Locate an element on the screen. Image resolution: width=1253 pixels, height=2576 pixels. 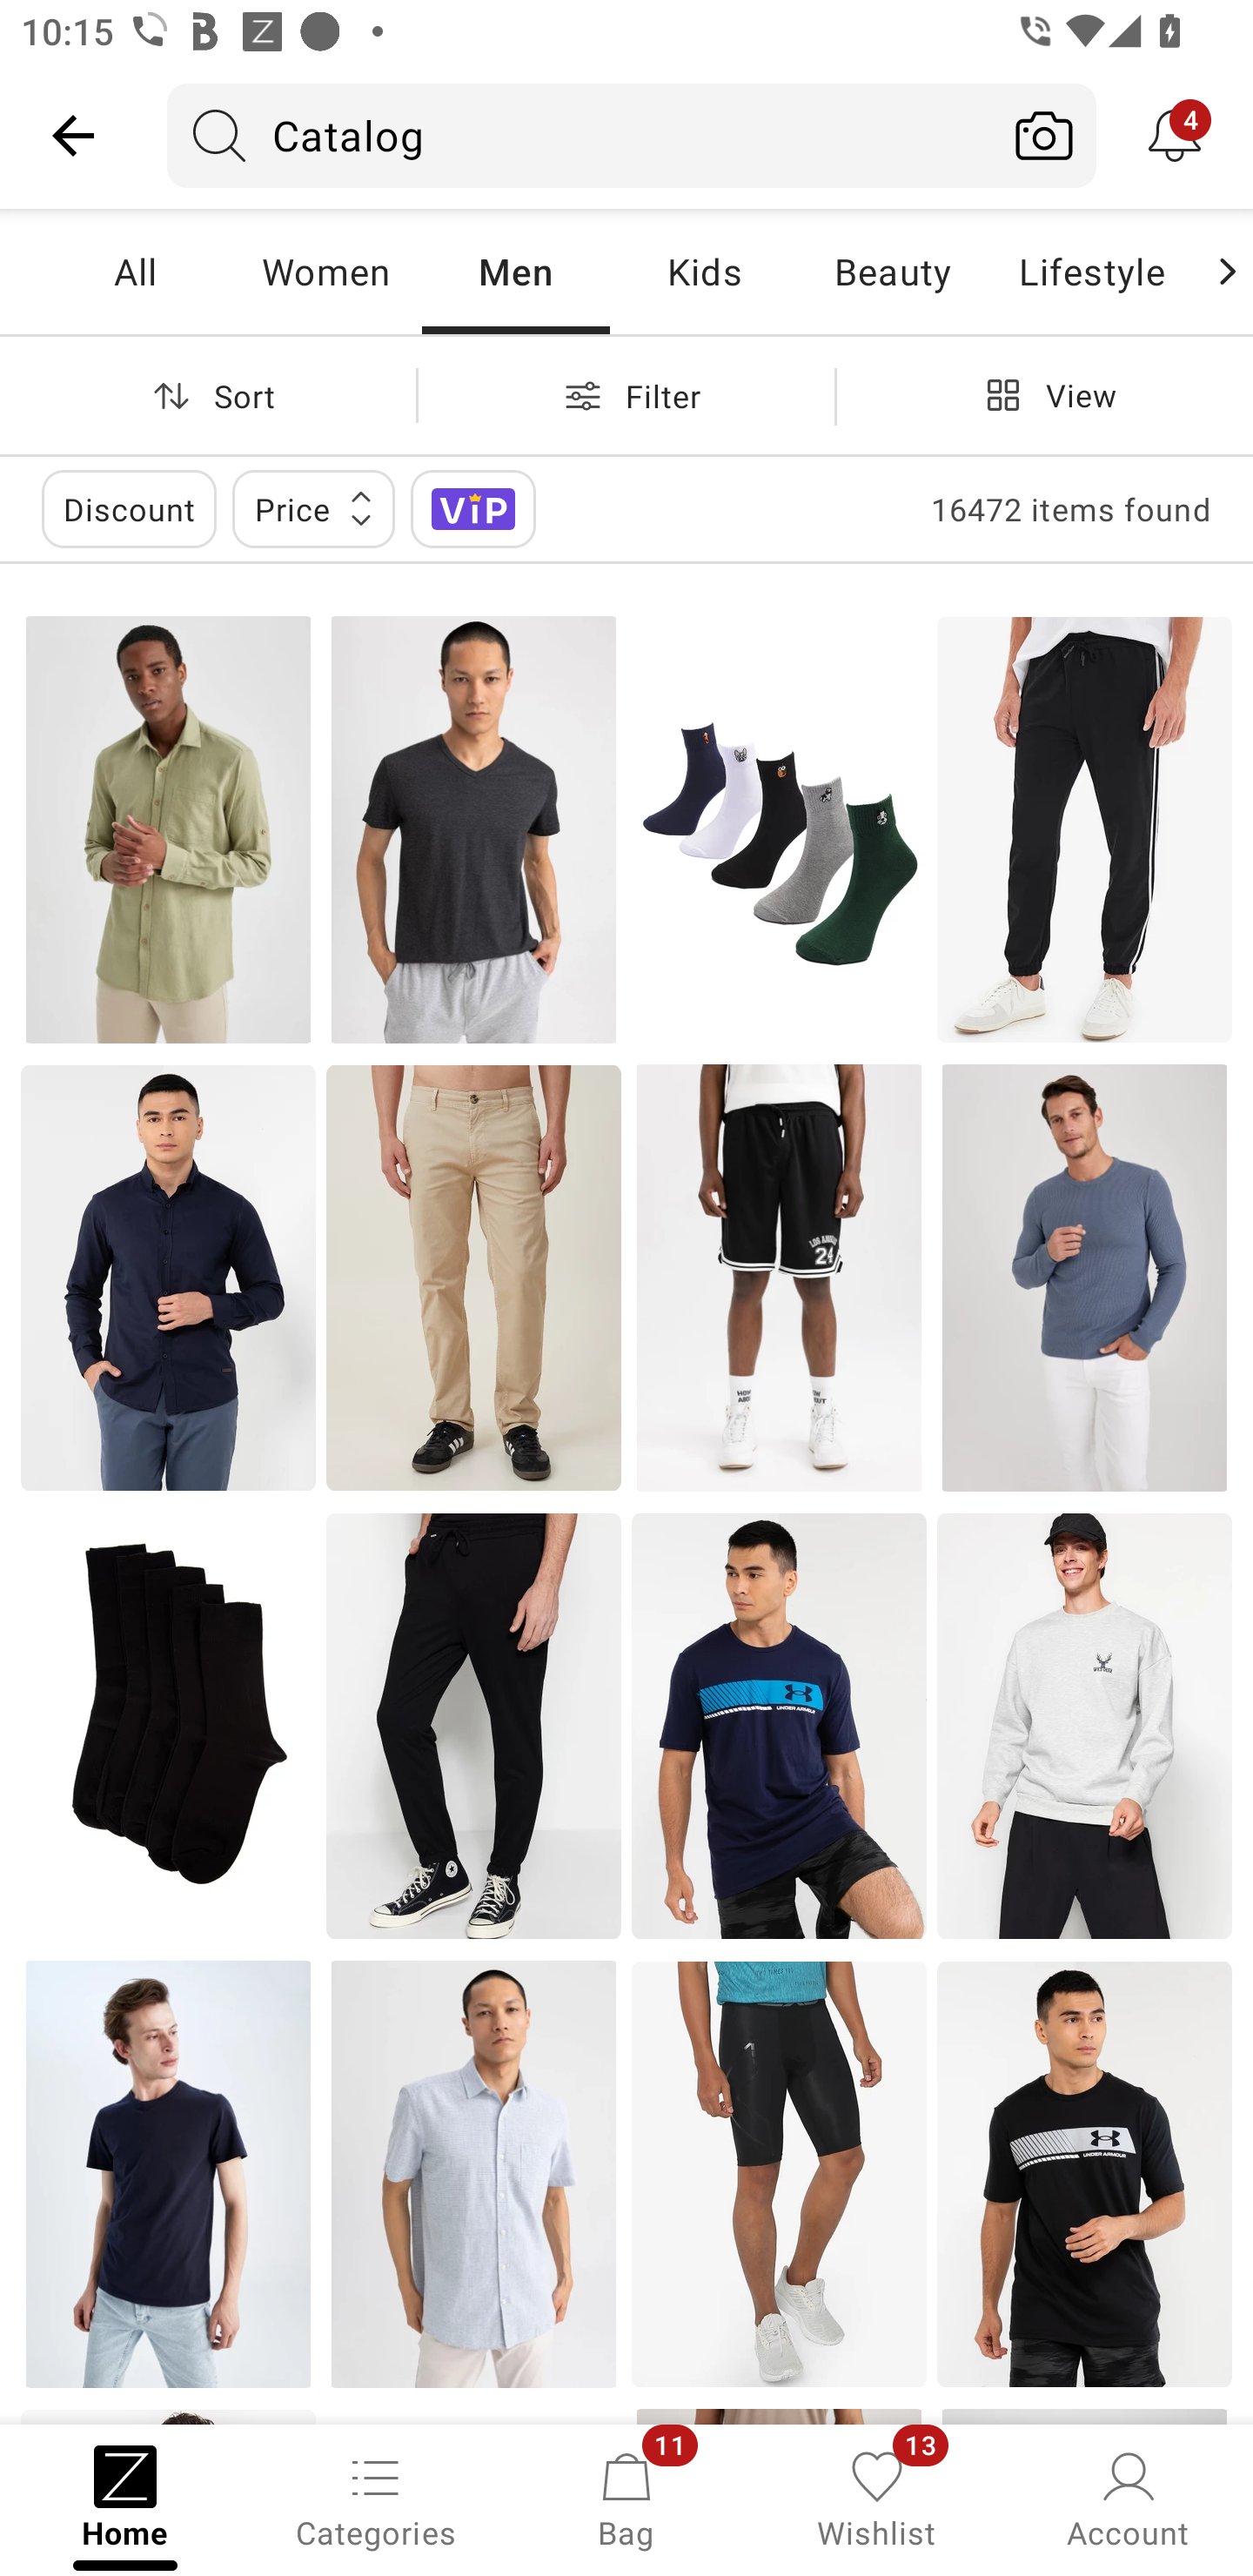
Categories is located at coordinates (376, 2498).